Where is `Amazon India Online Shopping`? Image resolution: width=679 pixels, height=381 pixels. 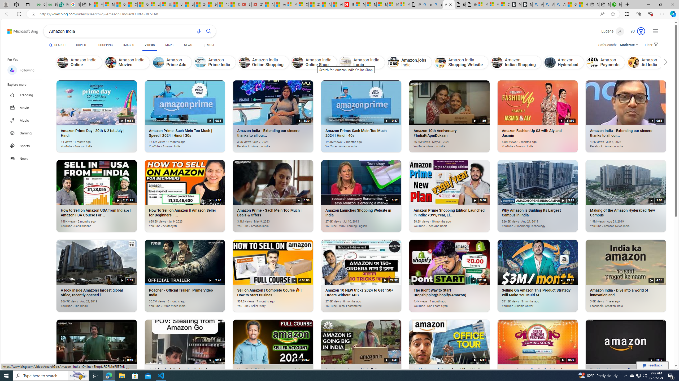
Amazon India Online Shopping is located at coordinates (245, 62).